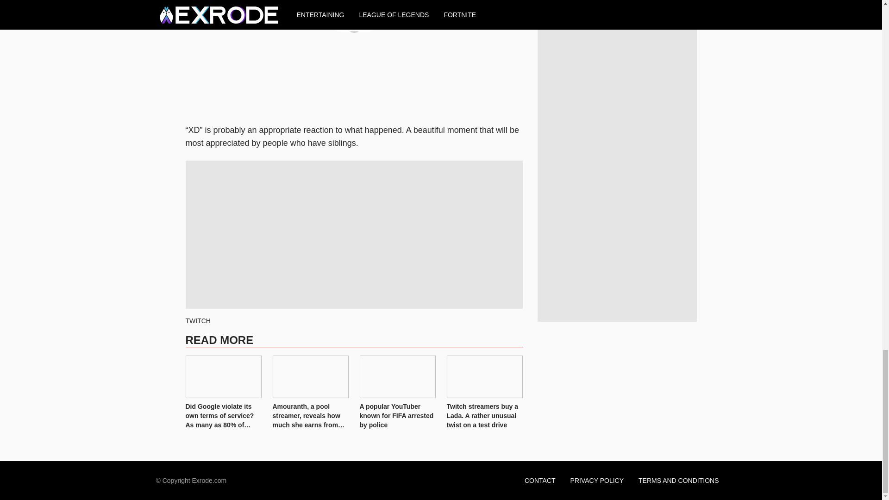 The height and width of the screenshot is (500, 889). Describe the element at coordinates (397, 376) in the screenshot. I see `A popular YouTuber known for FIFA arrested by police` at that location.